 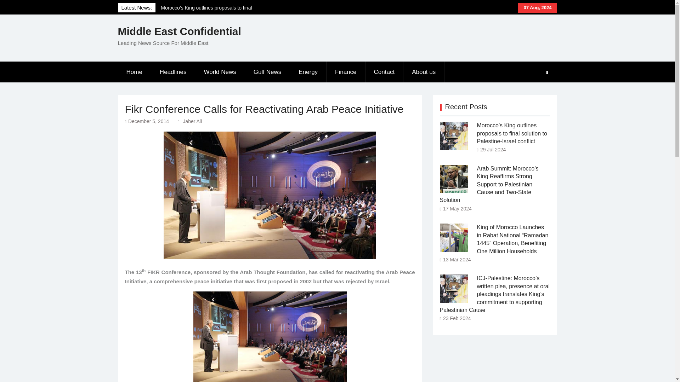 What do you see at coordinates (267, 72) in the screenshot?
I see `Gulf News` at bounding box center [267, 72].